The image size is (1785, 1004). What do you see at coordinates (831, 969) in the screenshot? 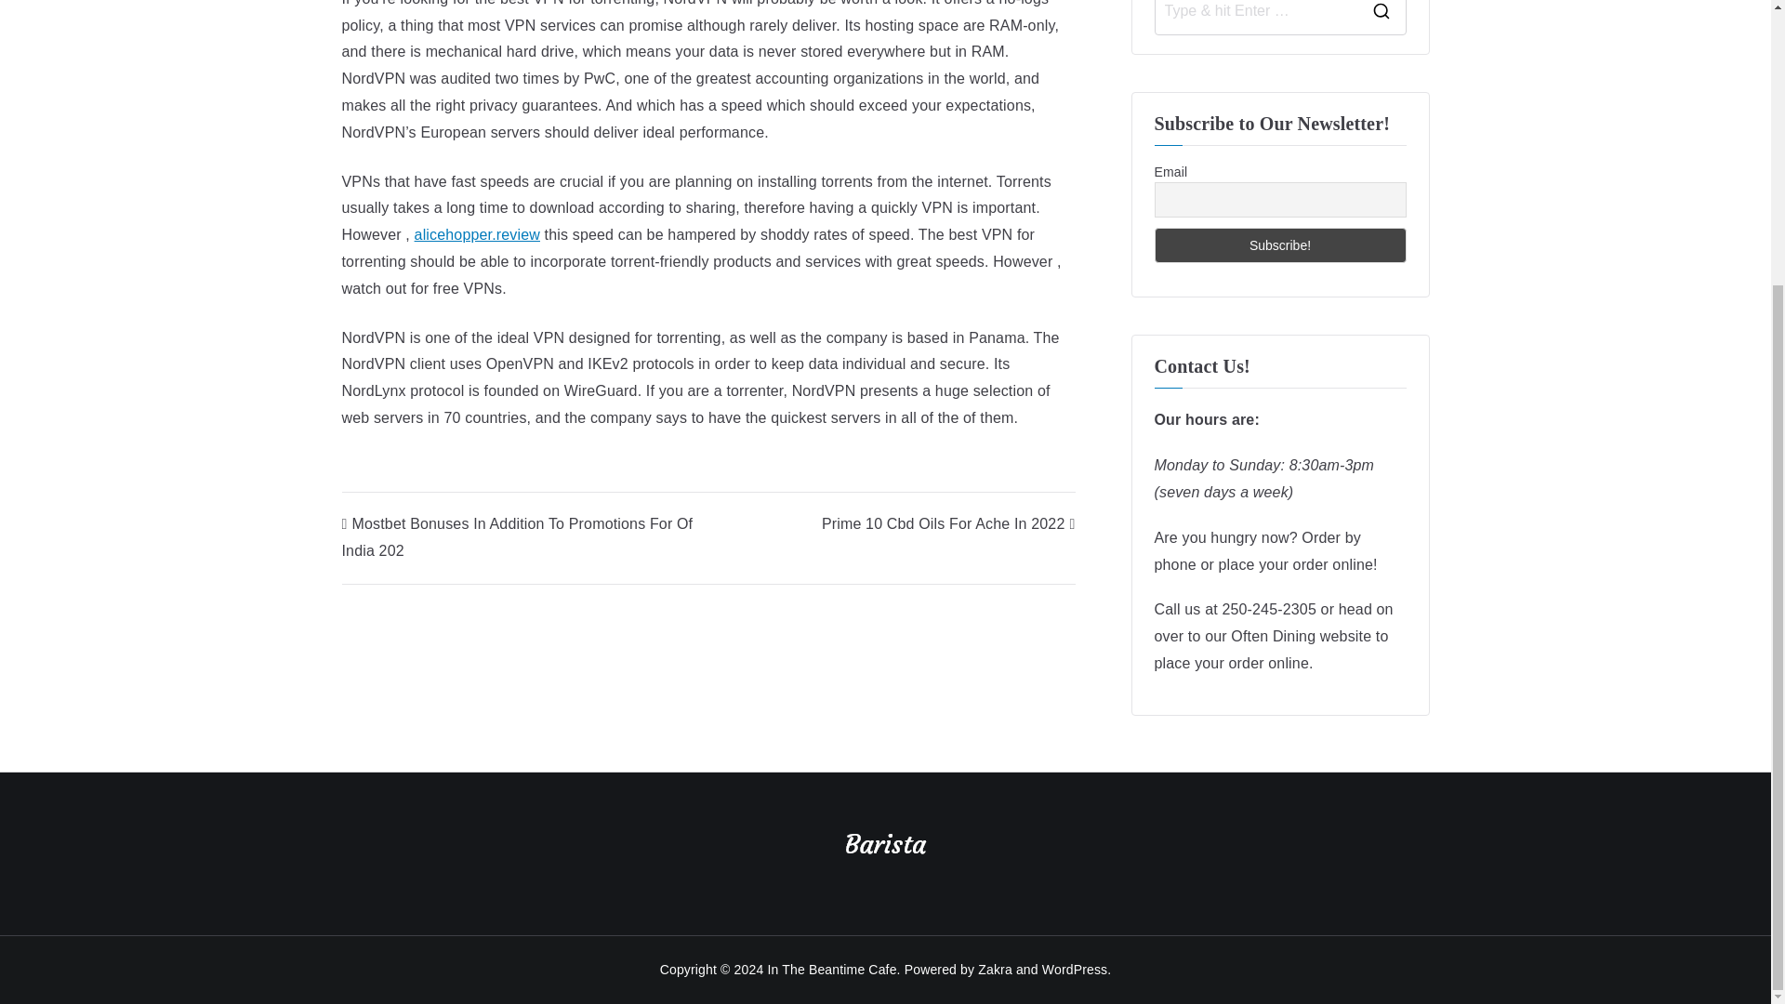
I see `In The Beantime Cafe` at bounding box center [831, 969].